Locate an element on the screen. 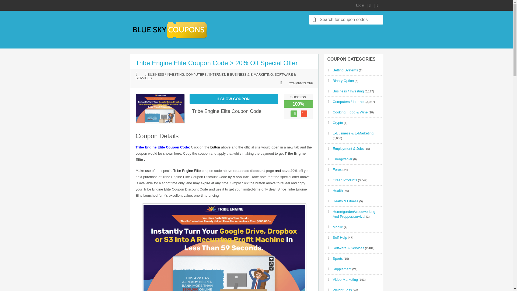 This screenshot has height=291, width=517. SHOW COUPON is located at coordinates (234, 99).